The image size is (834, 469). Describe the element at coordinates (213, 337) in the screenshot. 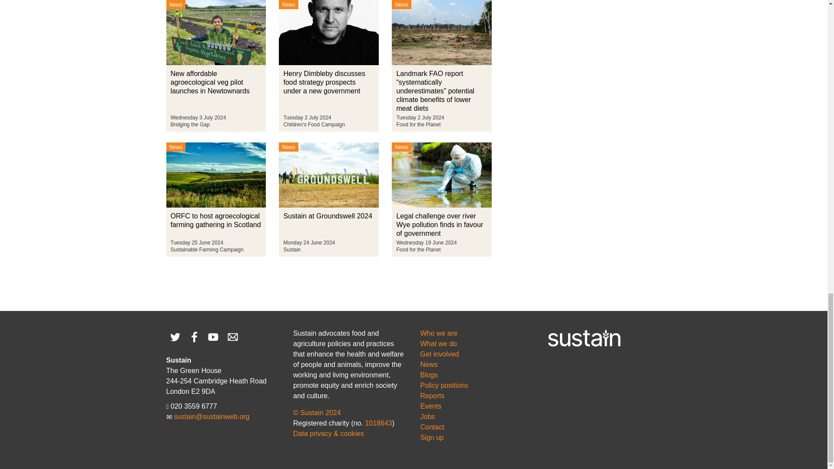

I see `Youtube` at that location.